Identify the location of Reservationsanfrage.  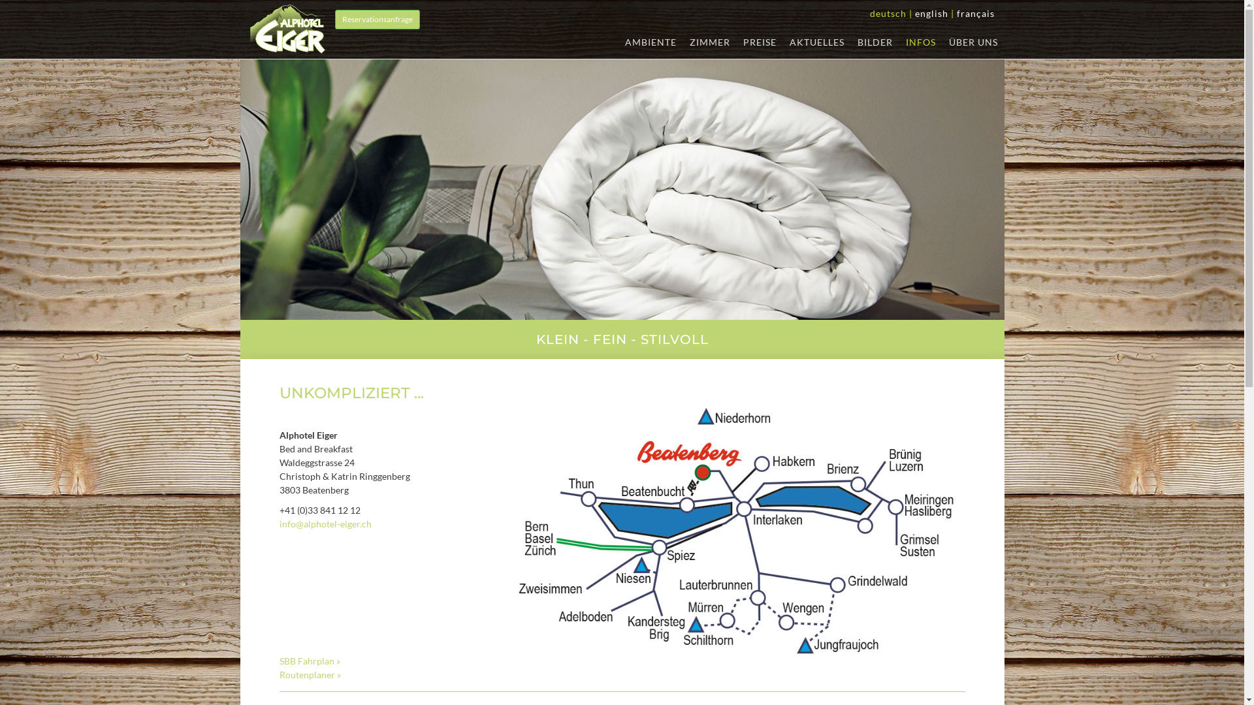
(378, 20).